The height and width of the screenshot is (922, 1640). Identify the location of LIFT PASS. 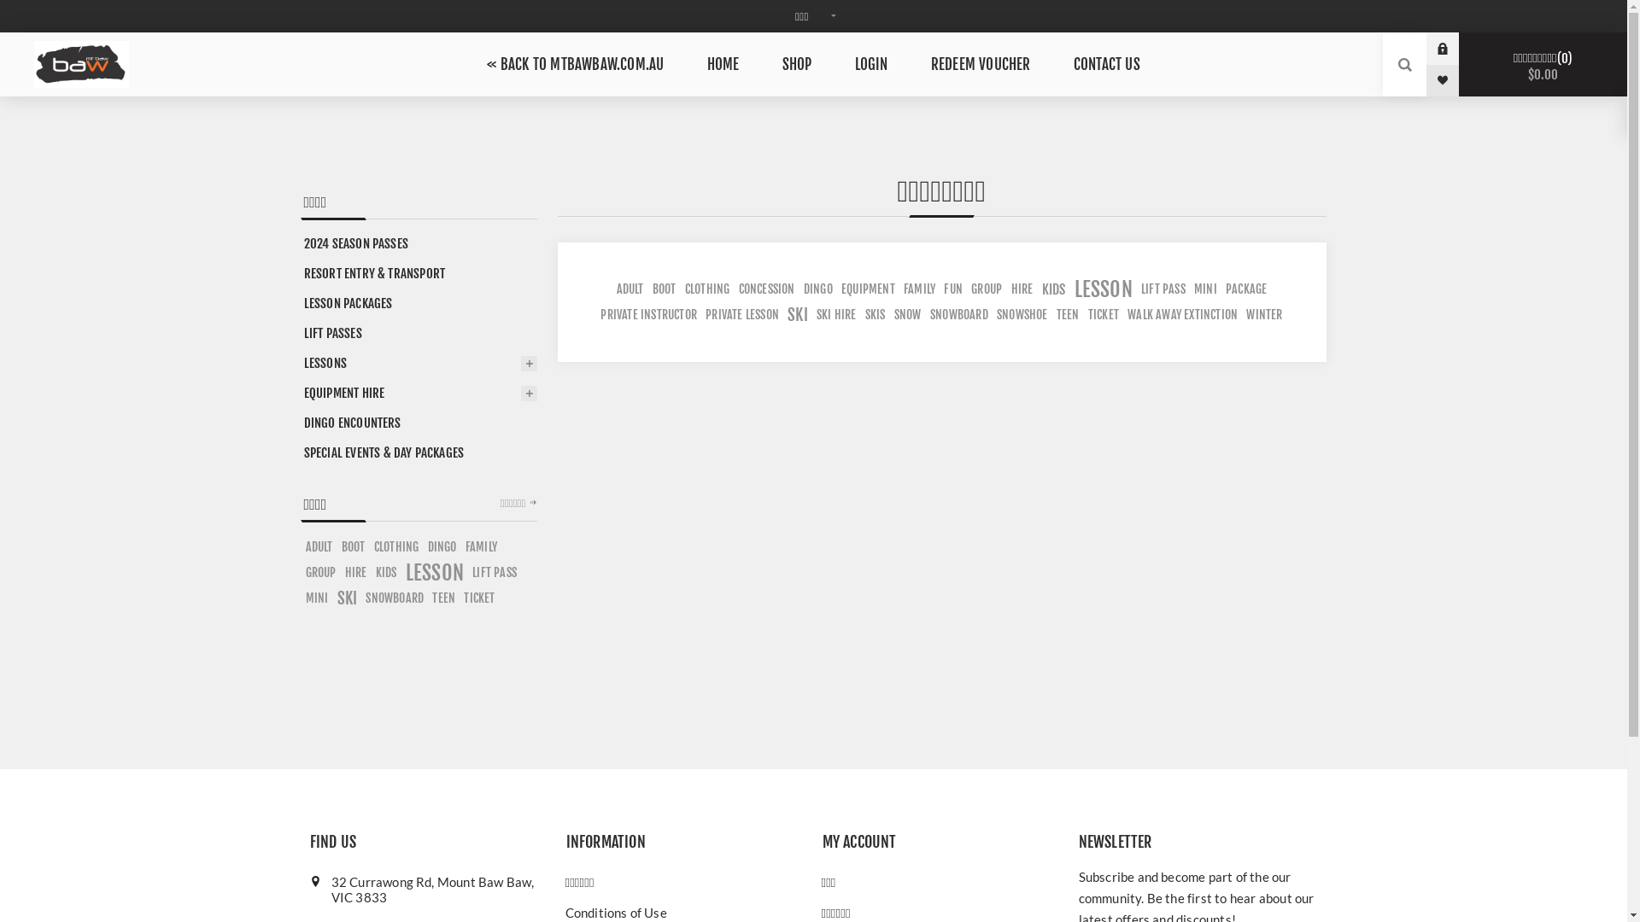
(1163, 289).